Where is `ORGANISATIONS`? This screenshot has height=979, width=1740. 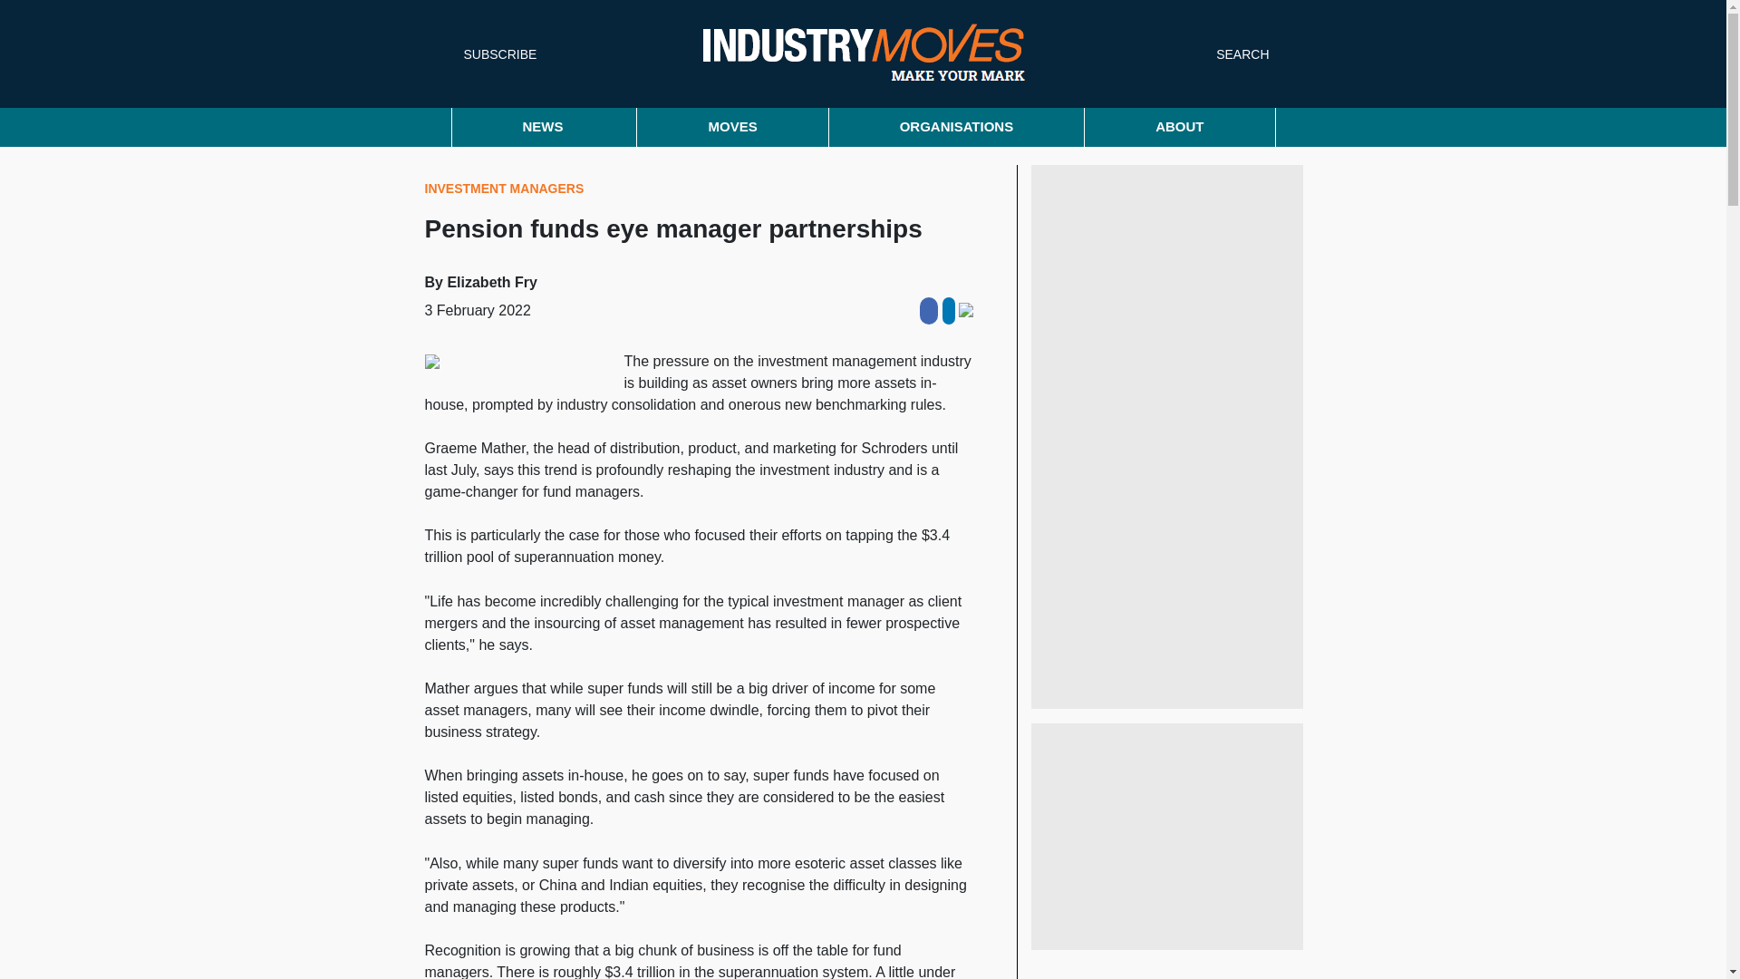
ORGANISATIONS is located at coordinates (957, 127).